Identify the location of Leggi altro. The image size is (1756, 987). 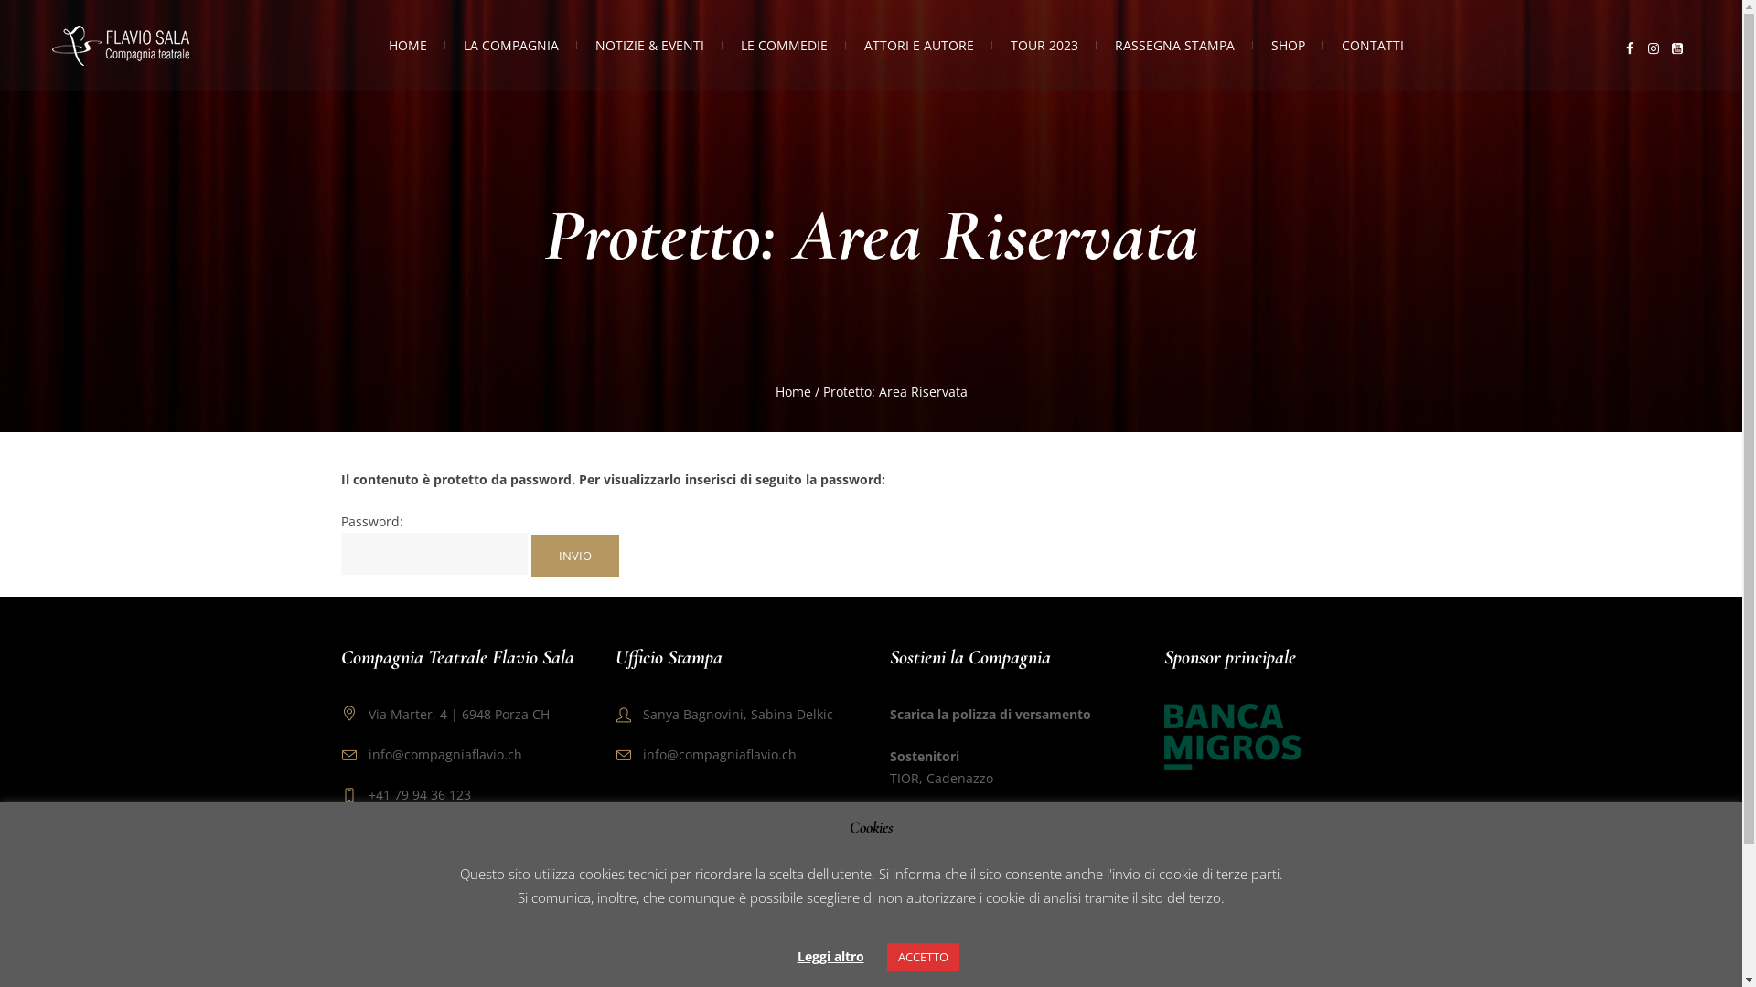
(830, 957).